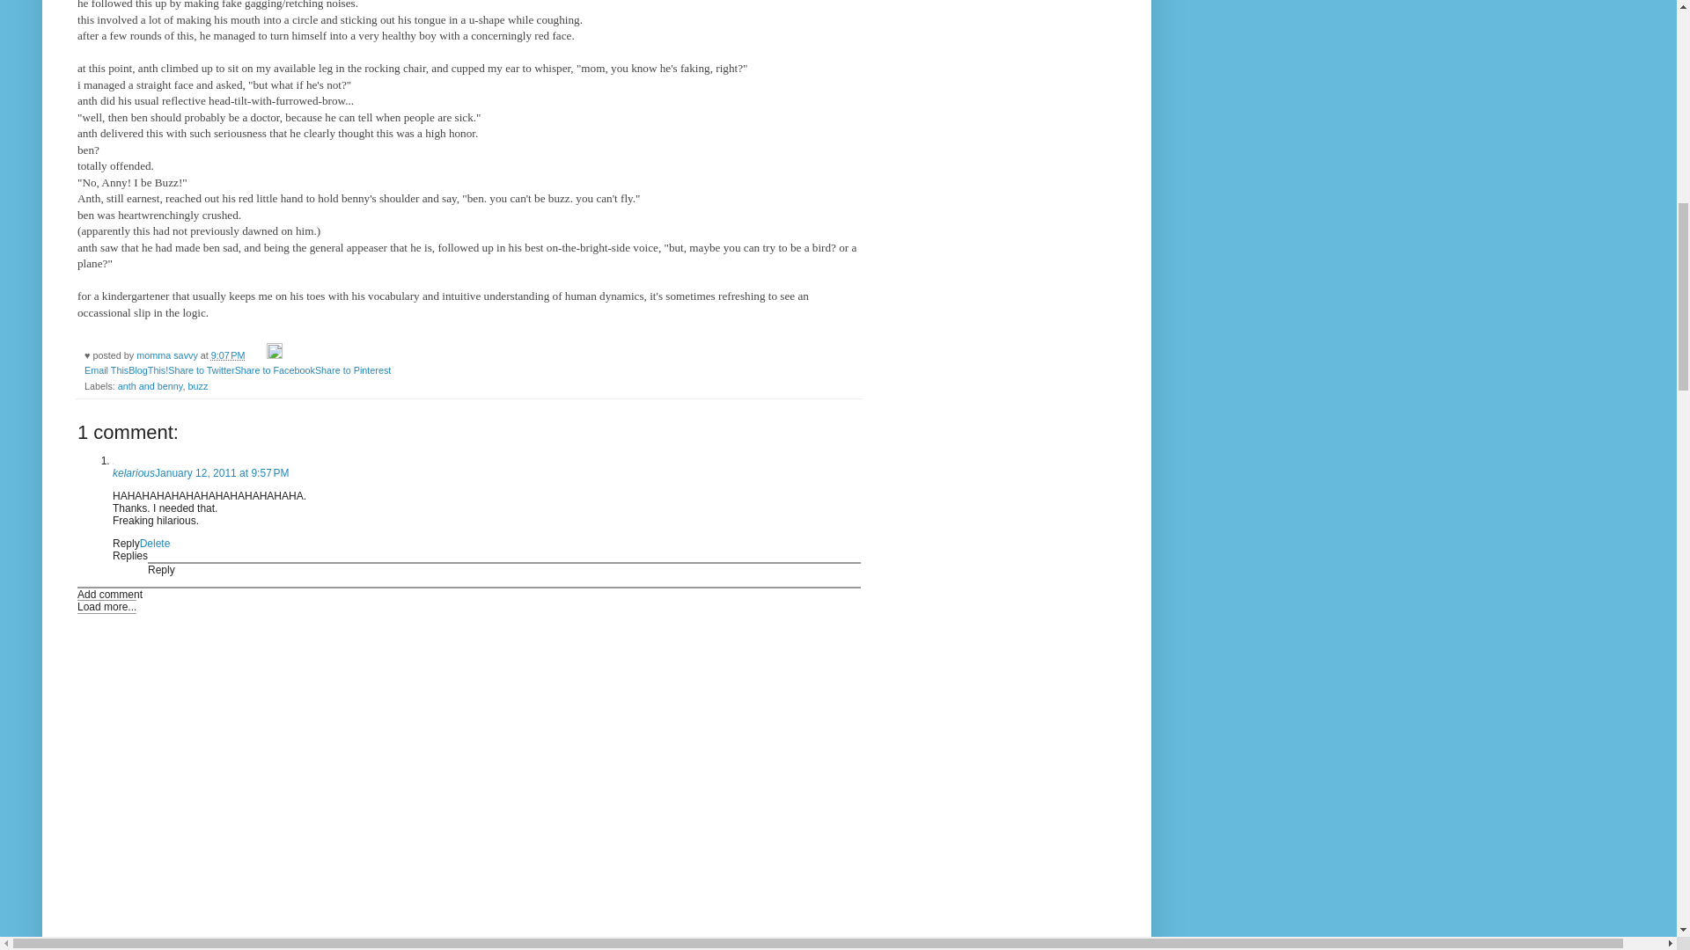 The height and width of the screenshot is (950, 1690). Describe the element at coordinates (148, 369) in the screenshot. I see `BlogThis!` at that location.